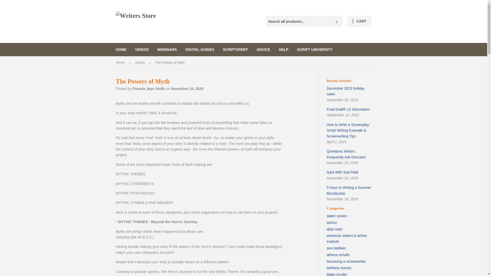 Image resolution: width=491 pixels, height=276 pixels. What do you see at coordinates (337, 21) in the screenshot?
I see `Search` at bounding box center [337, 21].